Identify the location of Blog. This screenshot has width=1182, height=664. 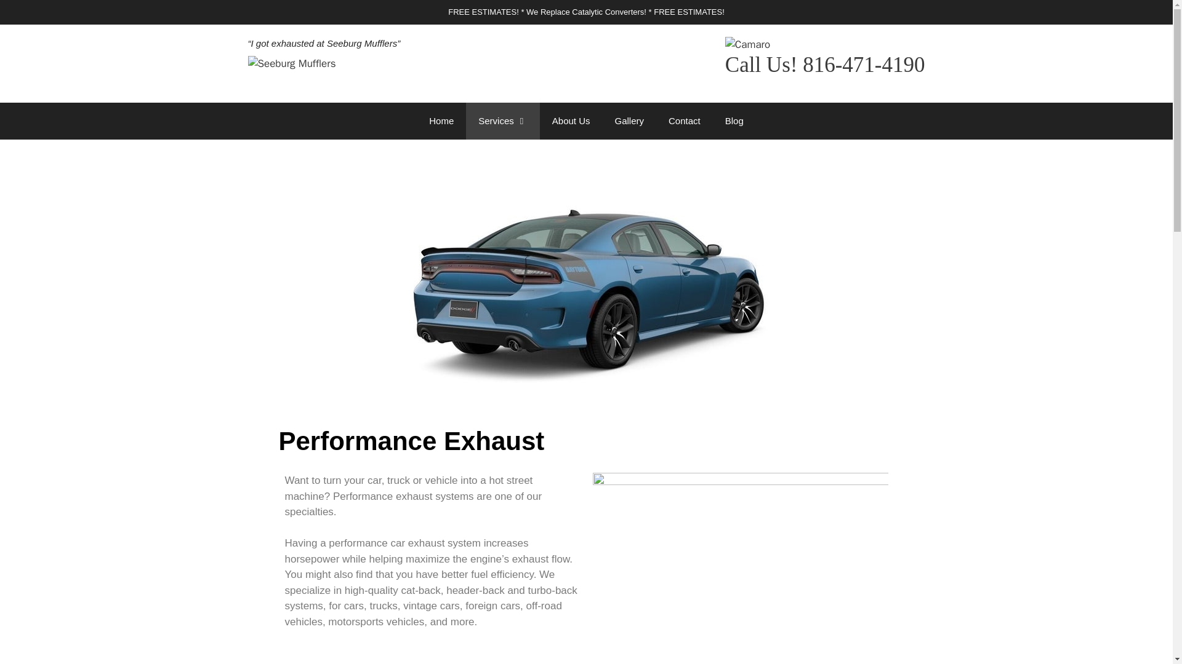
(734, 121).